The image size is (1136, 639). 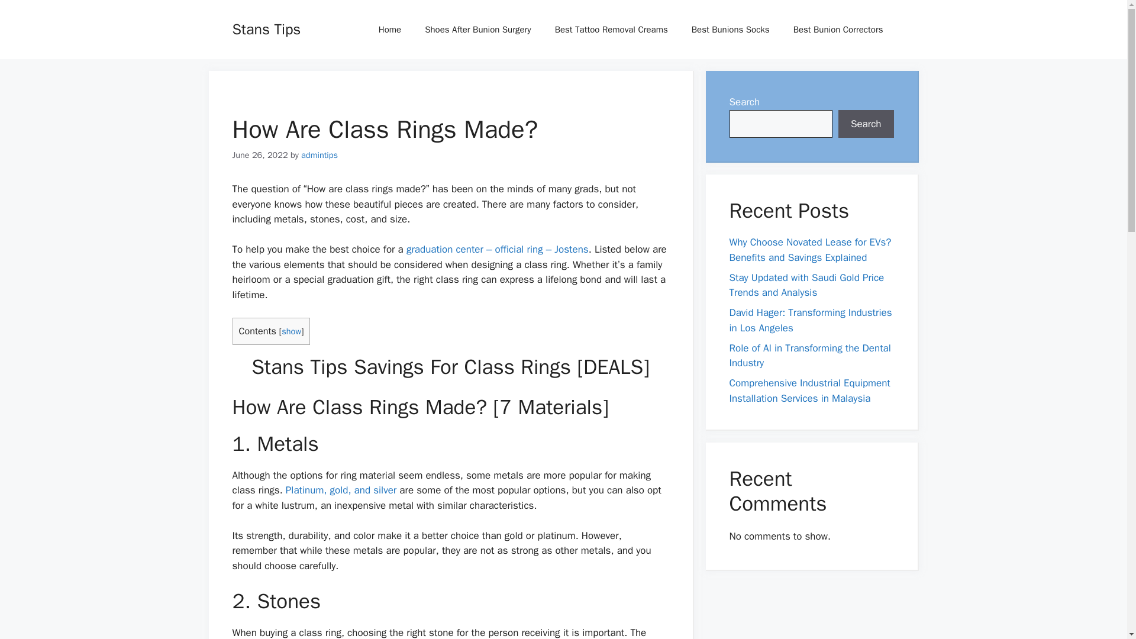 What do you see at coordinates (866, 124) in the screenshot?
I see `Search` at bounding box center [866, 124].